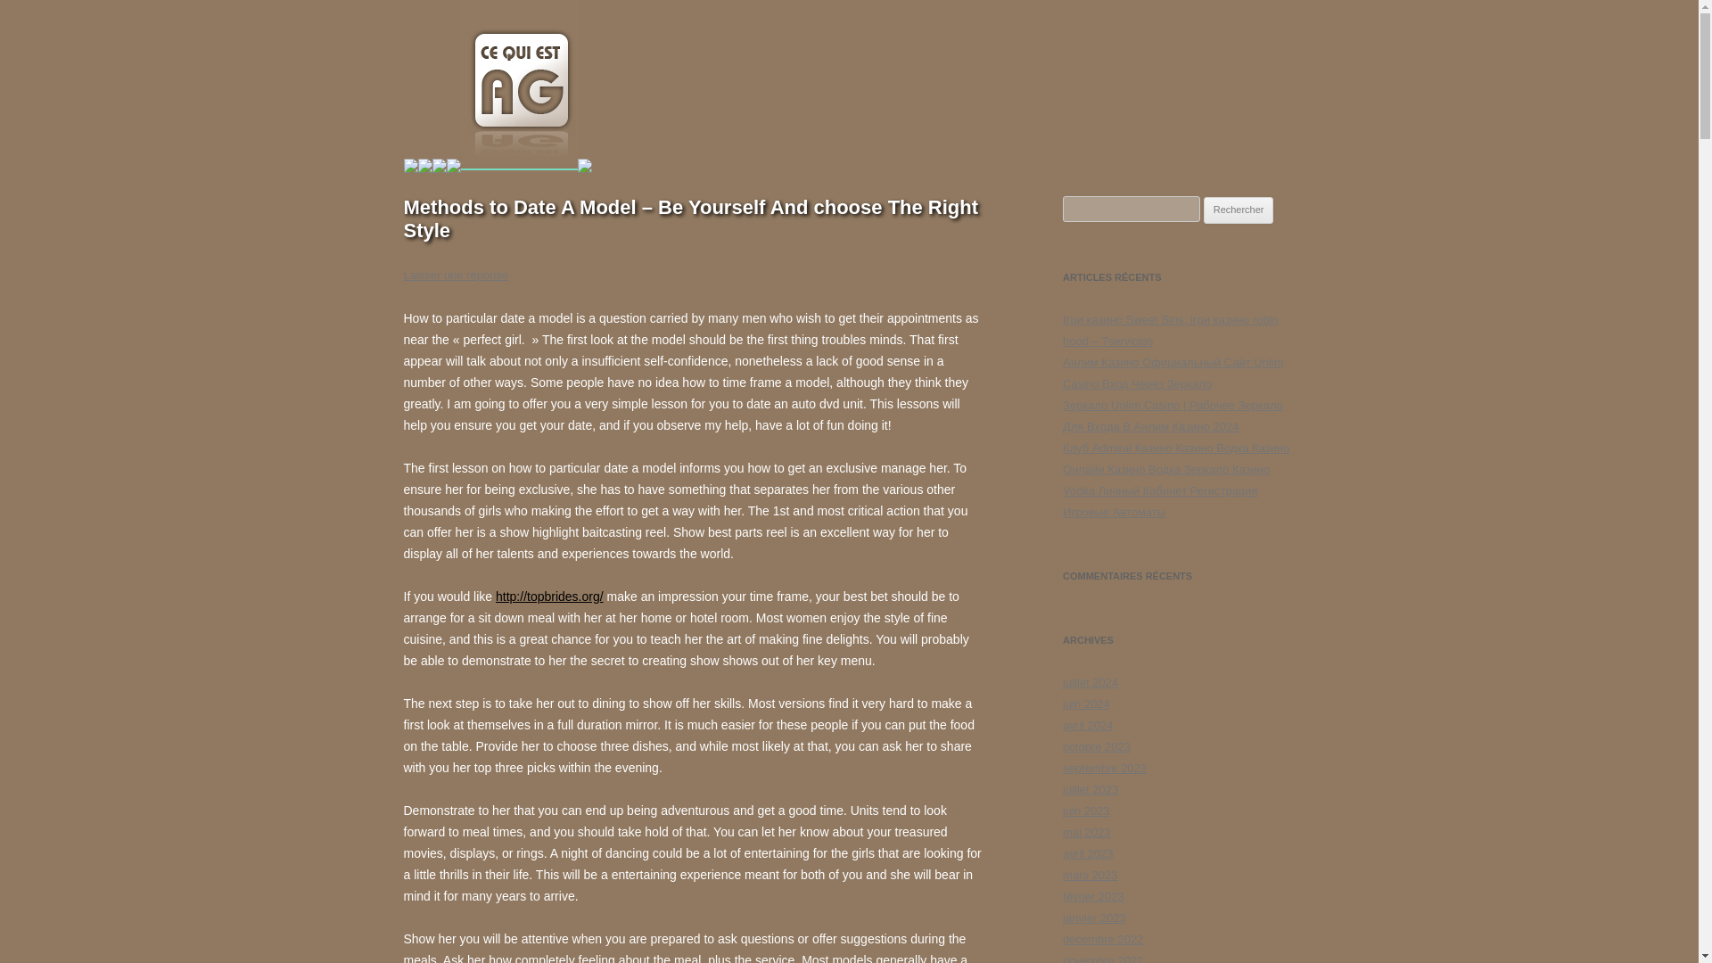  What do you see at coordinates (1086, 810) in the screenshot?
I see `juin 2023` at bounding box center [1086, 810].